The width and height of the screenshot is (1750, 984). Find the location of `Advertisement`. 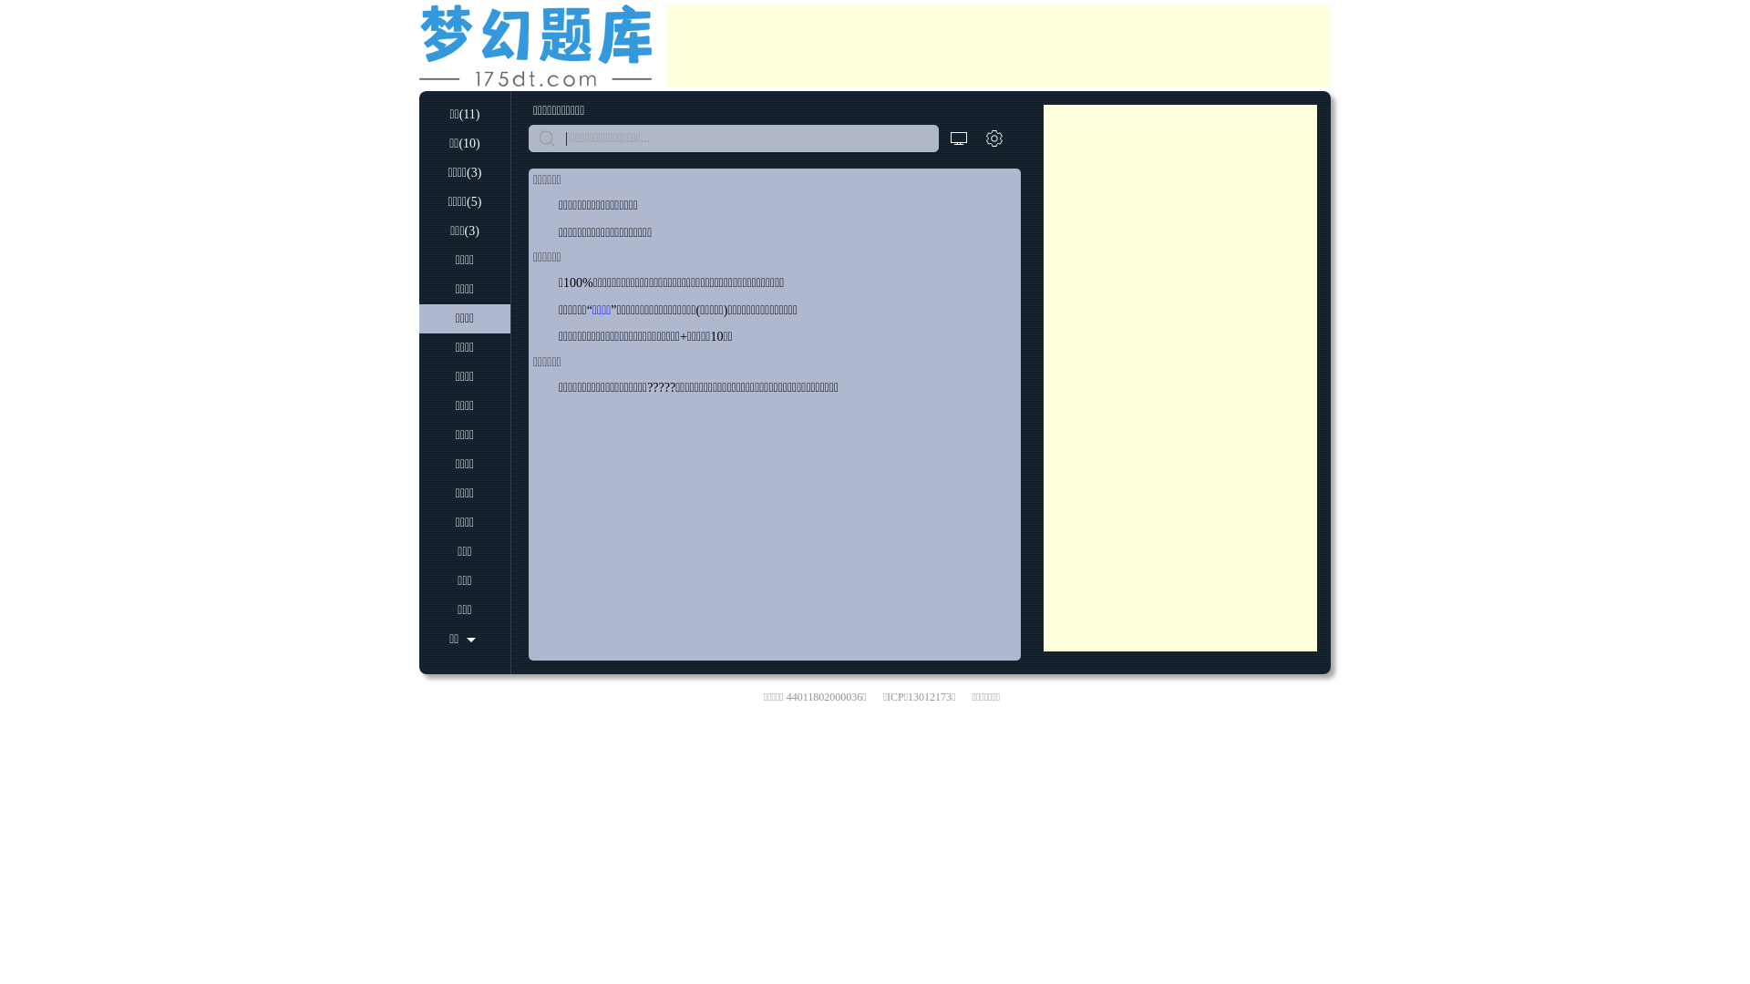

Advertisement is located at coordinates (999, 46).